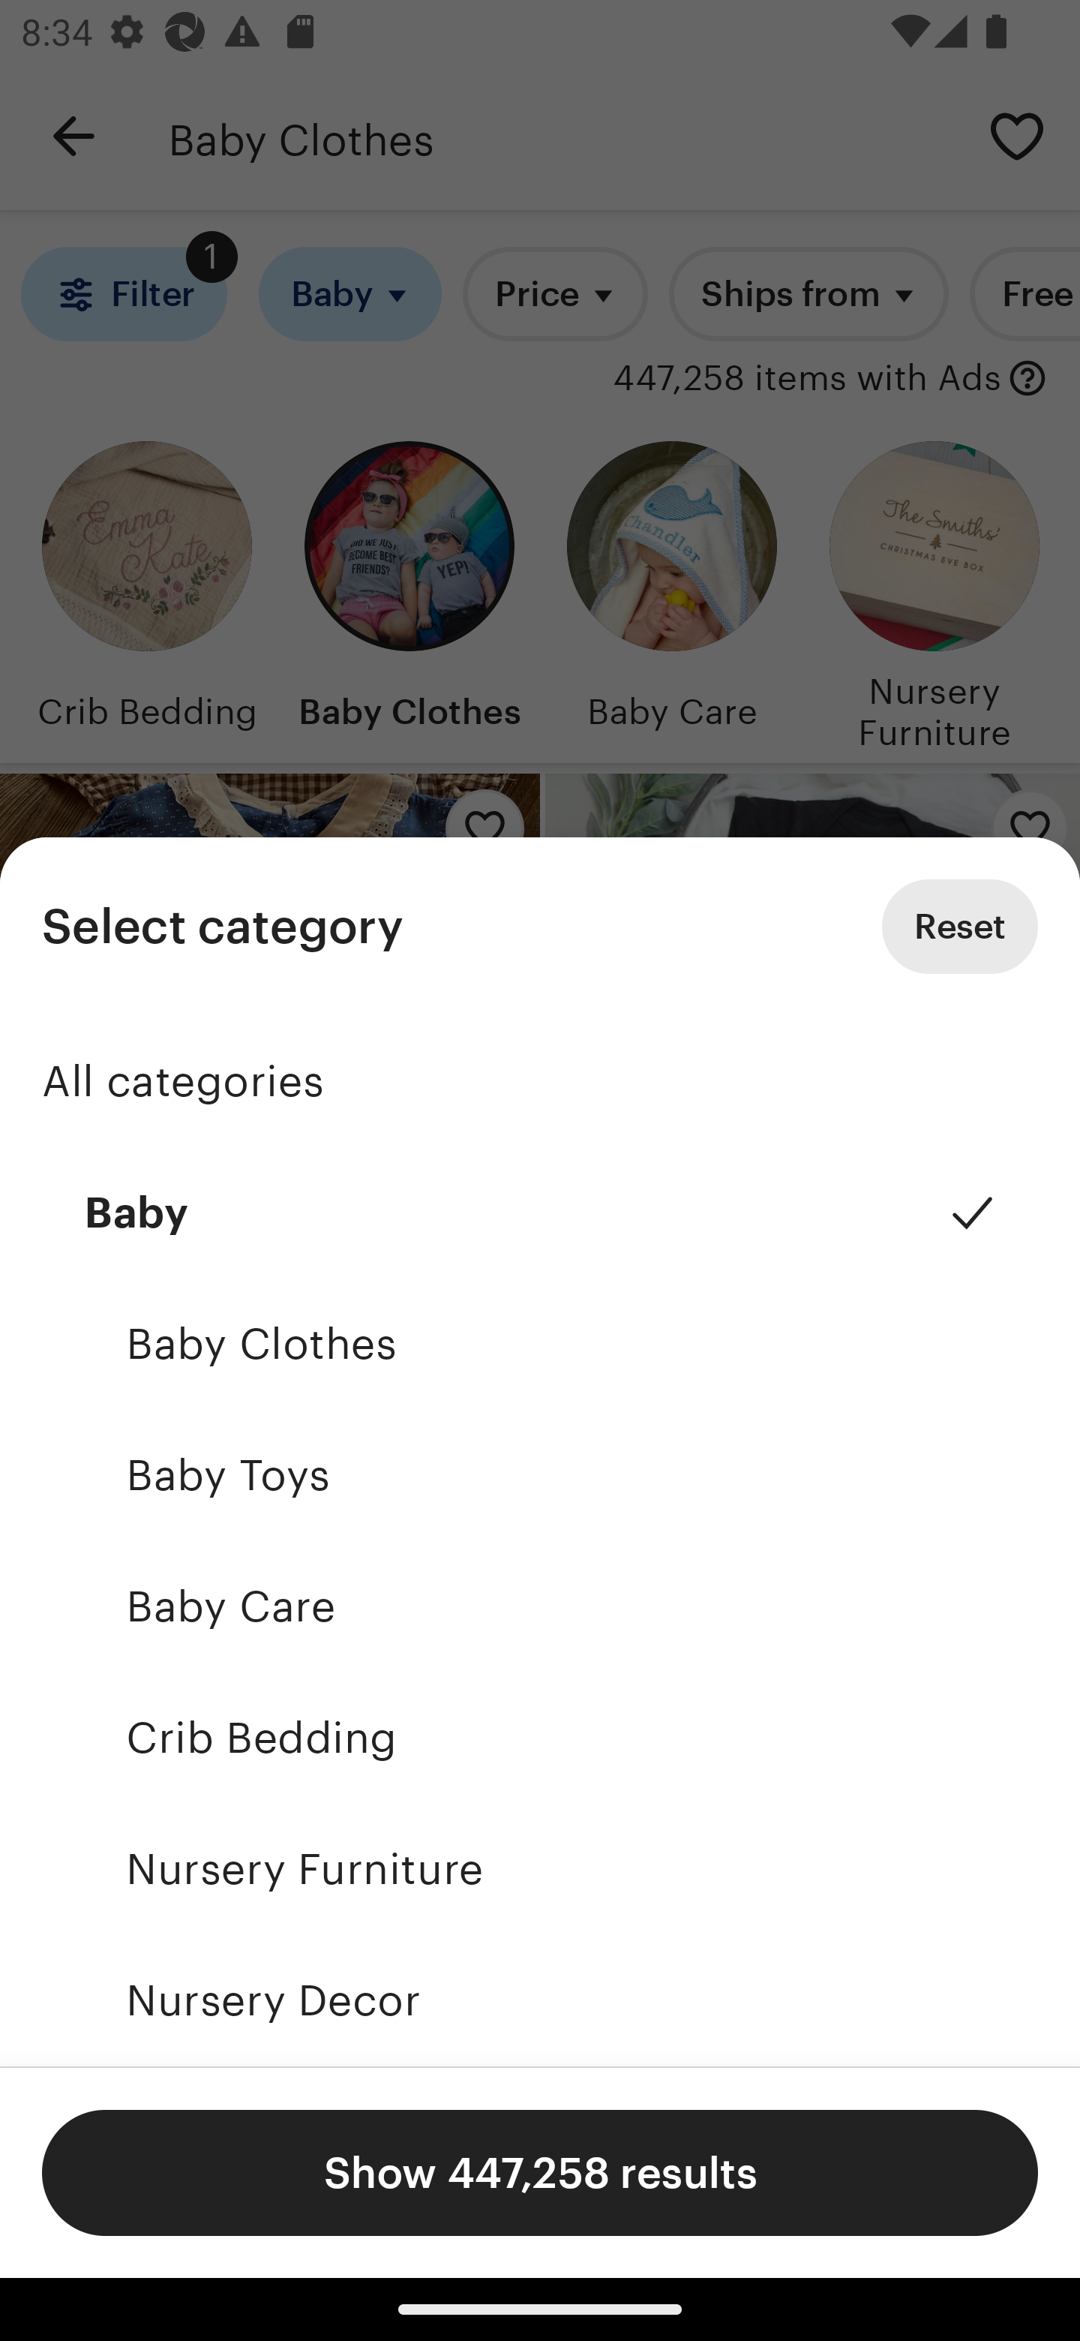 The height and width of the screenshot is (2341, 1080). Describe the element at coordinates (540, 1870) in the screenshot. I see `Nursery Furniture` at that location.